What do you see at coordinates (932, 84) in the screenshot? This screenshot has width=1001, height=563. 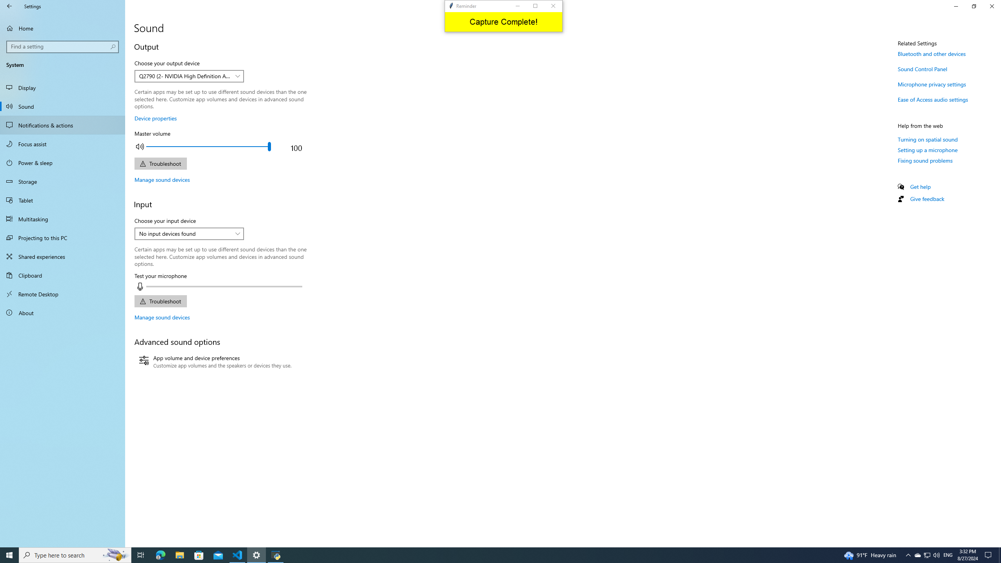 I see `Microphone privacy settings` at bounding box center [932, 84].